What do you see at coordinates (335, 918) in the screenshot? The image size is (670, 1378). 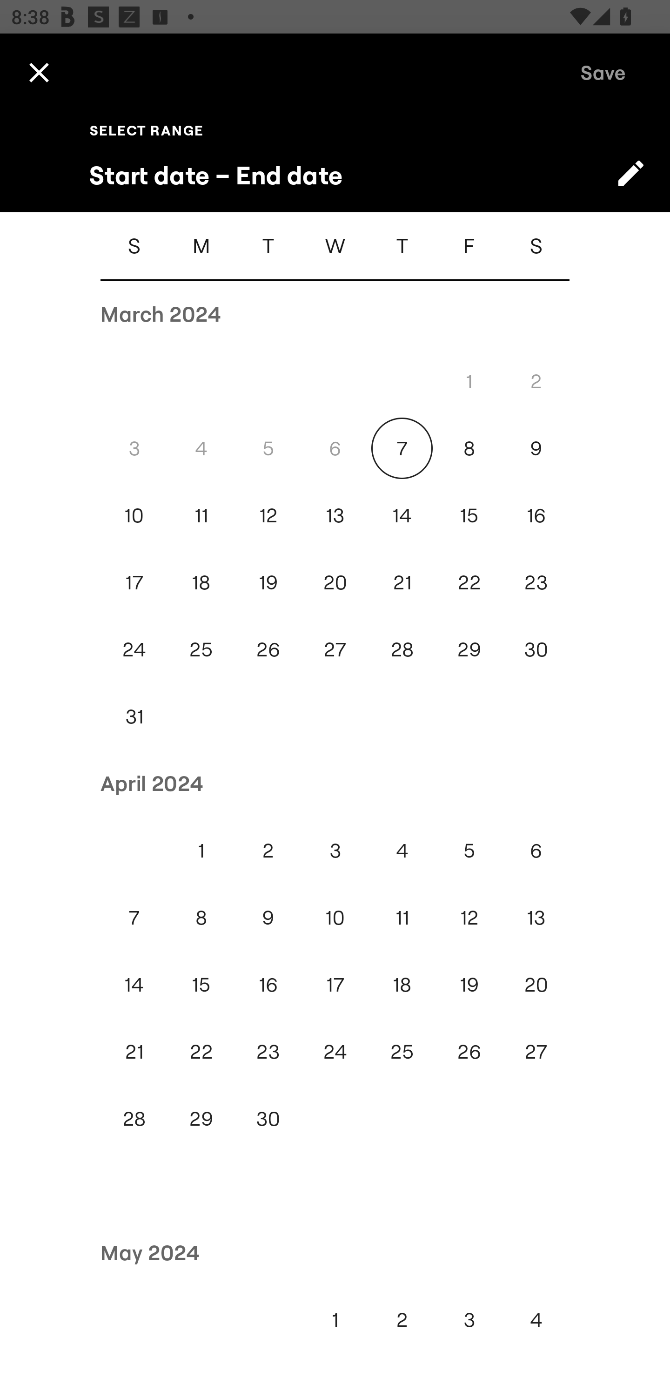 I see `10 Wed, Apr 10` at bounding box center [335, 918].